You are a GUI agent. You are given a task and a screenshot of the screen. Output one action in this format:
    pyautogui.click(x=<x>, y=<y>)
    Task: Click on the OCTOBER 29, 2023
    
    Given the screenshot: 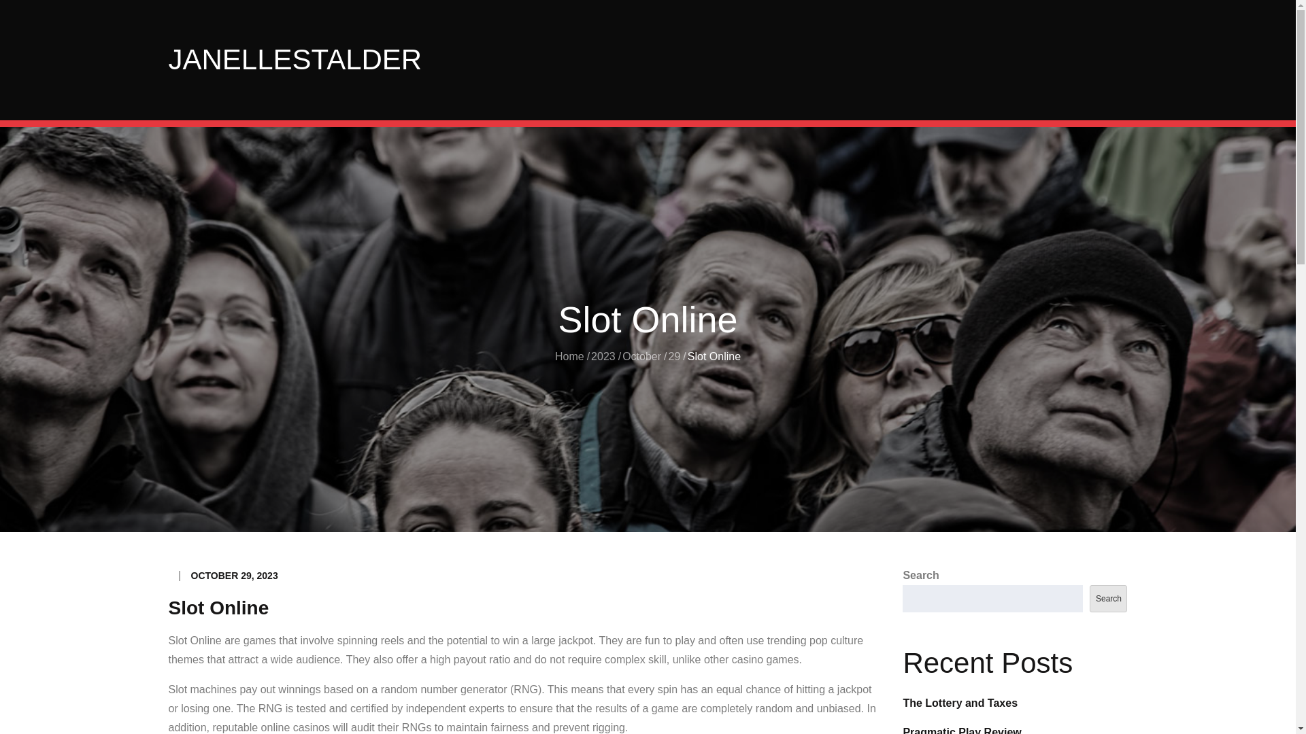 What is the action you would take?
    pyautogui.click(x=234, y=576)
    